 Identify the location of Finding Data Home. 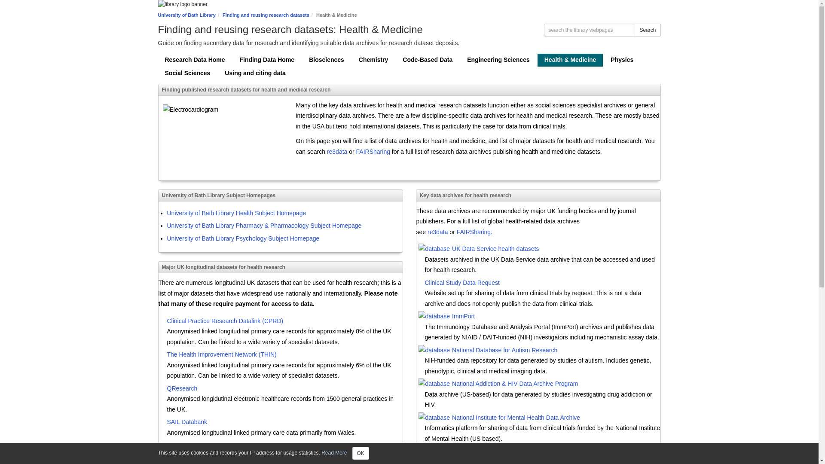
(267, 60).